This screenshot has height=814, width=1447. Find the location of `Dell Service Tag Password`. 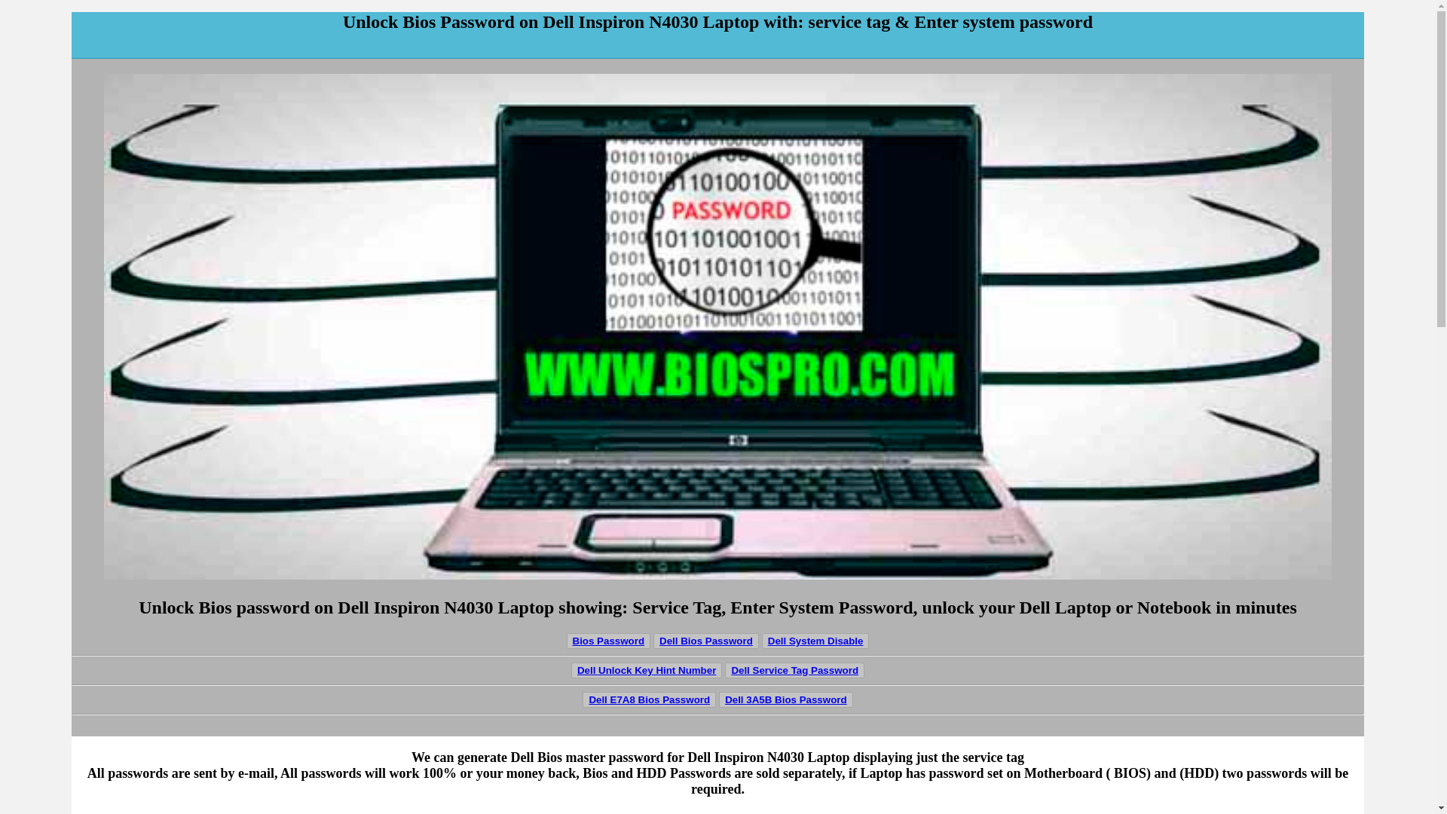

Dell Service Tag Password is located at coordinates (794, 670).